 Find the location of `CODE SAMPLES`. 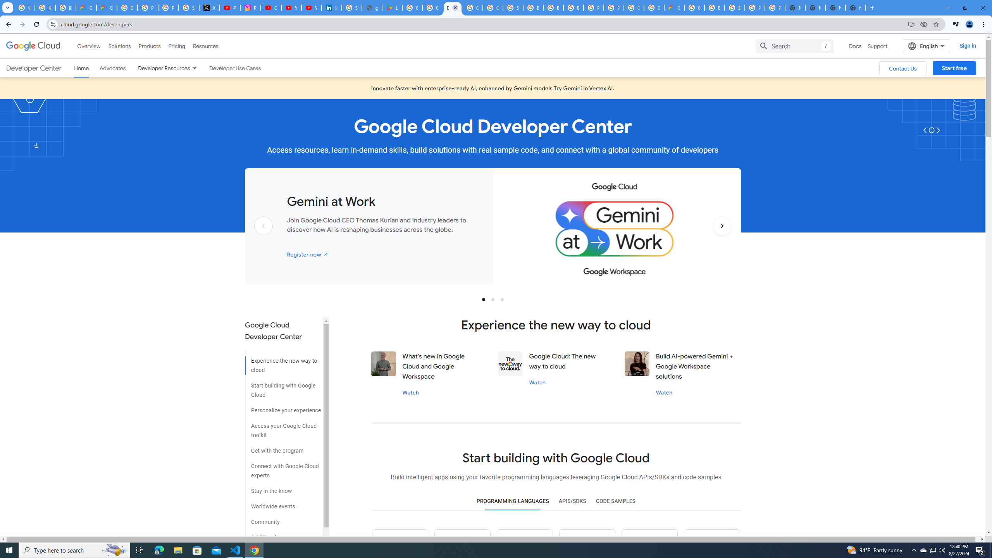

CODE SAMPLES is located at coordinates (615, 501).